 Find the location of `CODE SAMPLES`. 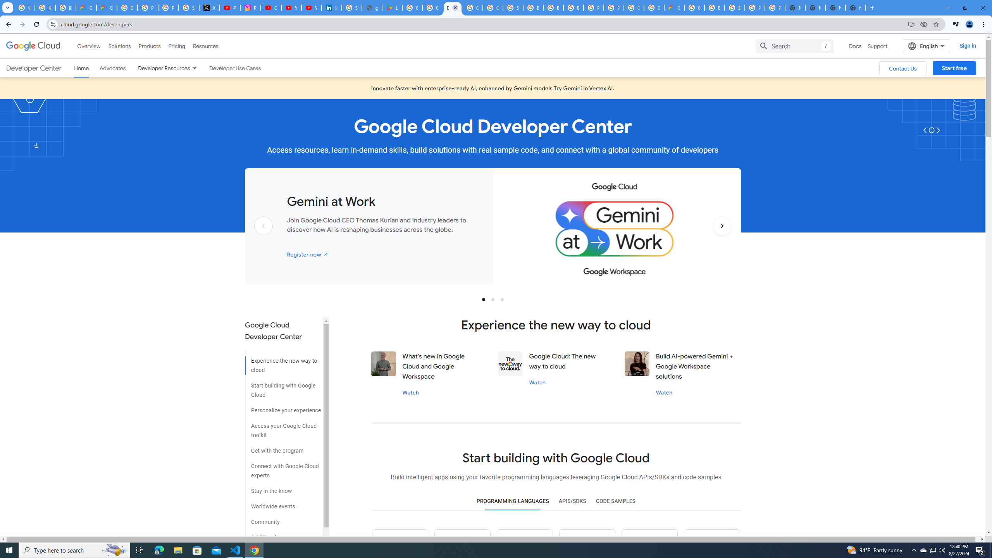

CODE SAMPLES is located at coordinates (615, 501).